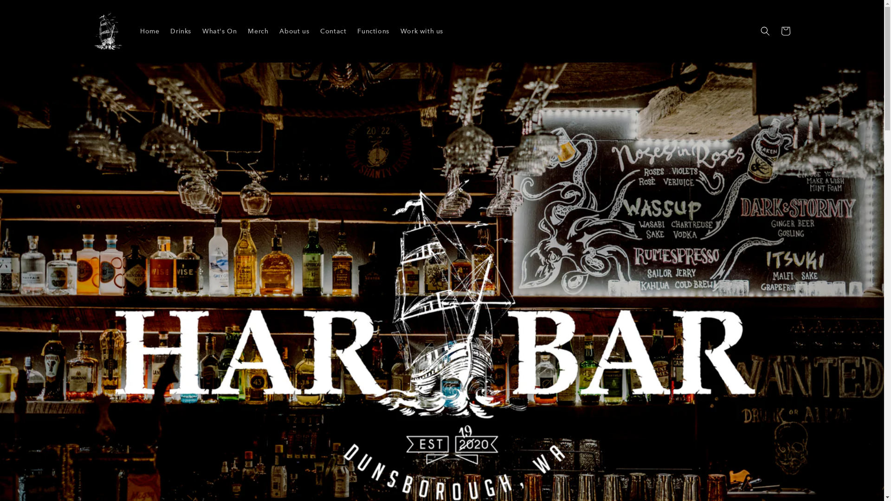 The height and width of the screenshot is (501, 891). Describe the element at coordinates (294, 31) in the screenshot. I see `About us` at that location.